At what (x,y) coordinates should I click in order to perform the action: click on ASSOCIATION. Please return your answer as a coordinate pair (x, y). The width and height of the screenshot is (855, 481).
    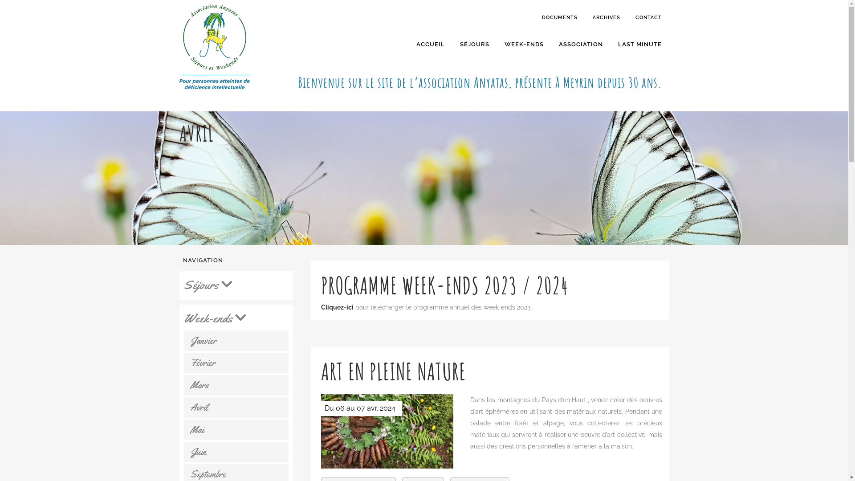
    Looking at the image, I should click on (581, 45).